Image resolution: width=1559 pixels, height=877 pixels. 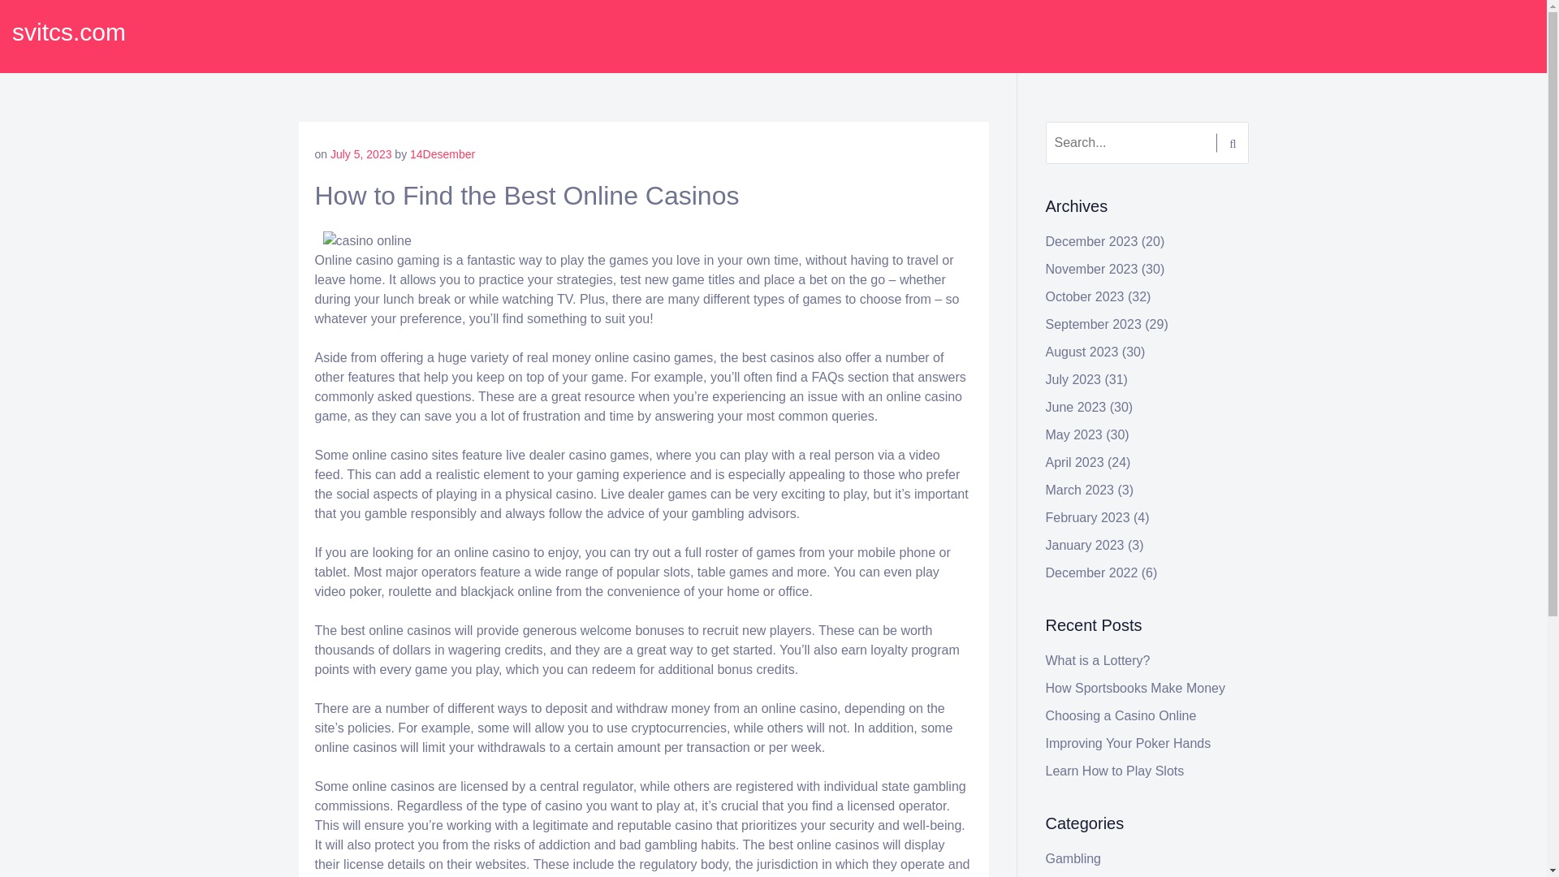 I want to click on May 2023, so click(x=1073, y=435).